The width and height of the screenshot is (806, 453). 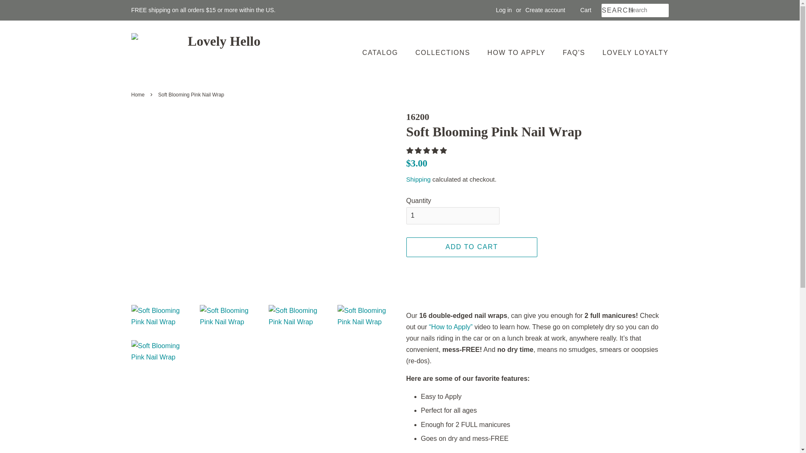 I want to click on COLLECTIONS, so click(x=443, y=52).